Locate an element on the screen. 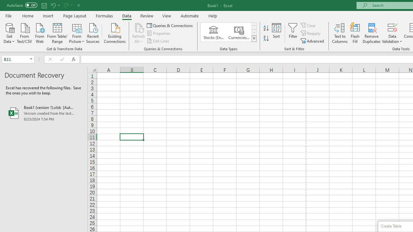  Undo is located at coordinates (55, 5).